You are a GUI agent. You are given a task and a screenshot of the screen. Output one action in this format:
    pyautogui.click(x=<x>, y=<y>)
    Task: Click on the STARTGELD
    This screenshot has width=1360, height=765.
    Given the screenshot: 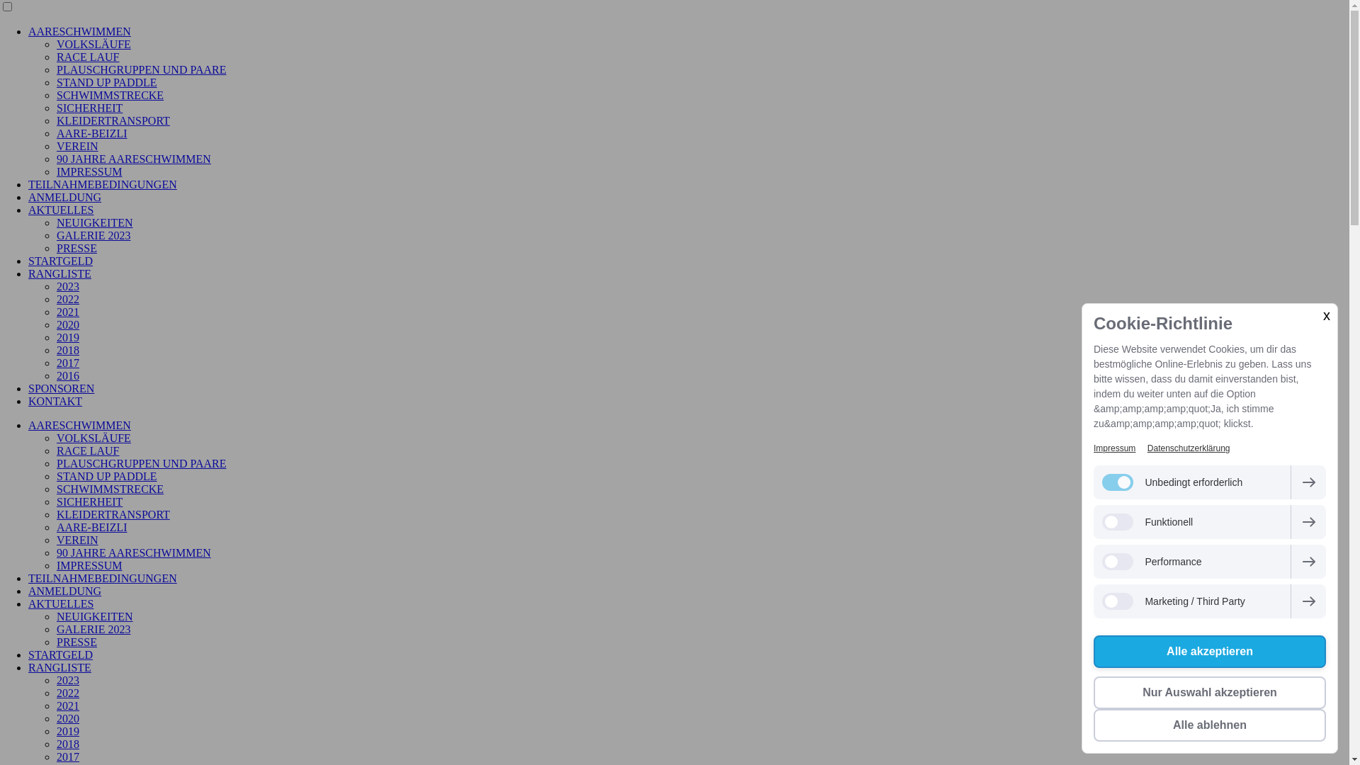 What is the action you would take?
    pyautogui.click(x=61, y=654)
    